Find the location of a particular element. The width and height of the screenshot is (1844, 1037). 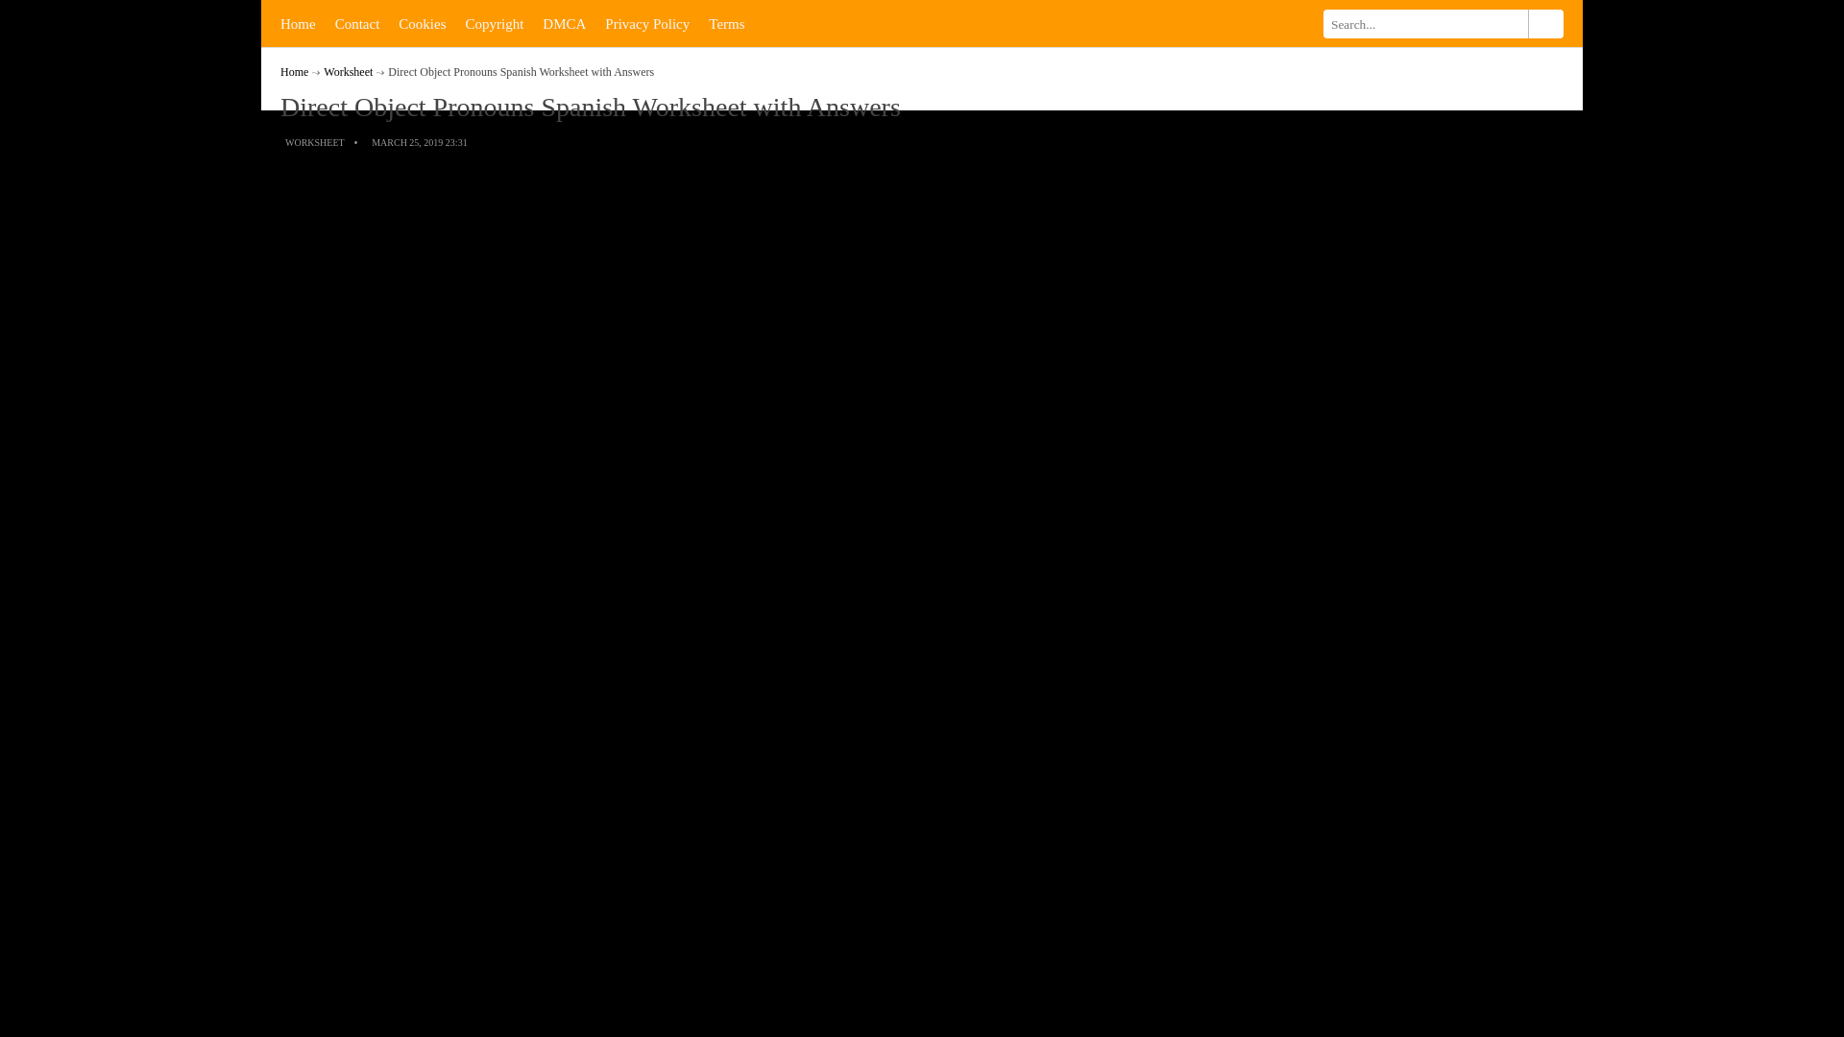

Home is located at coordinates (298, 23).